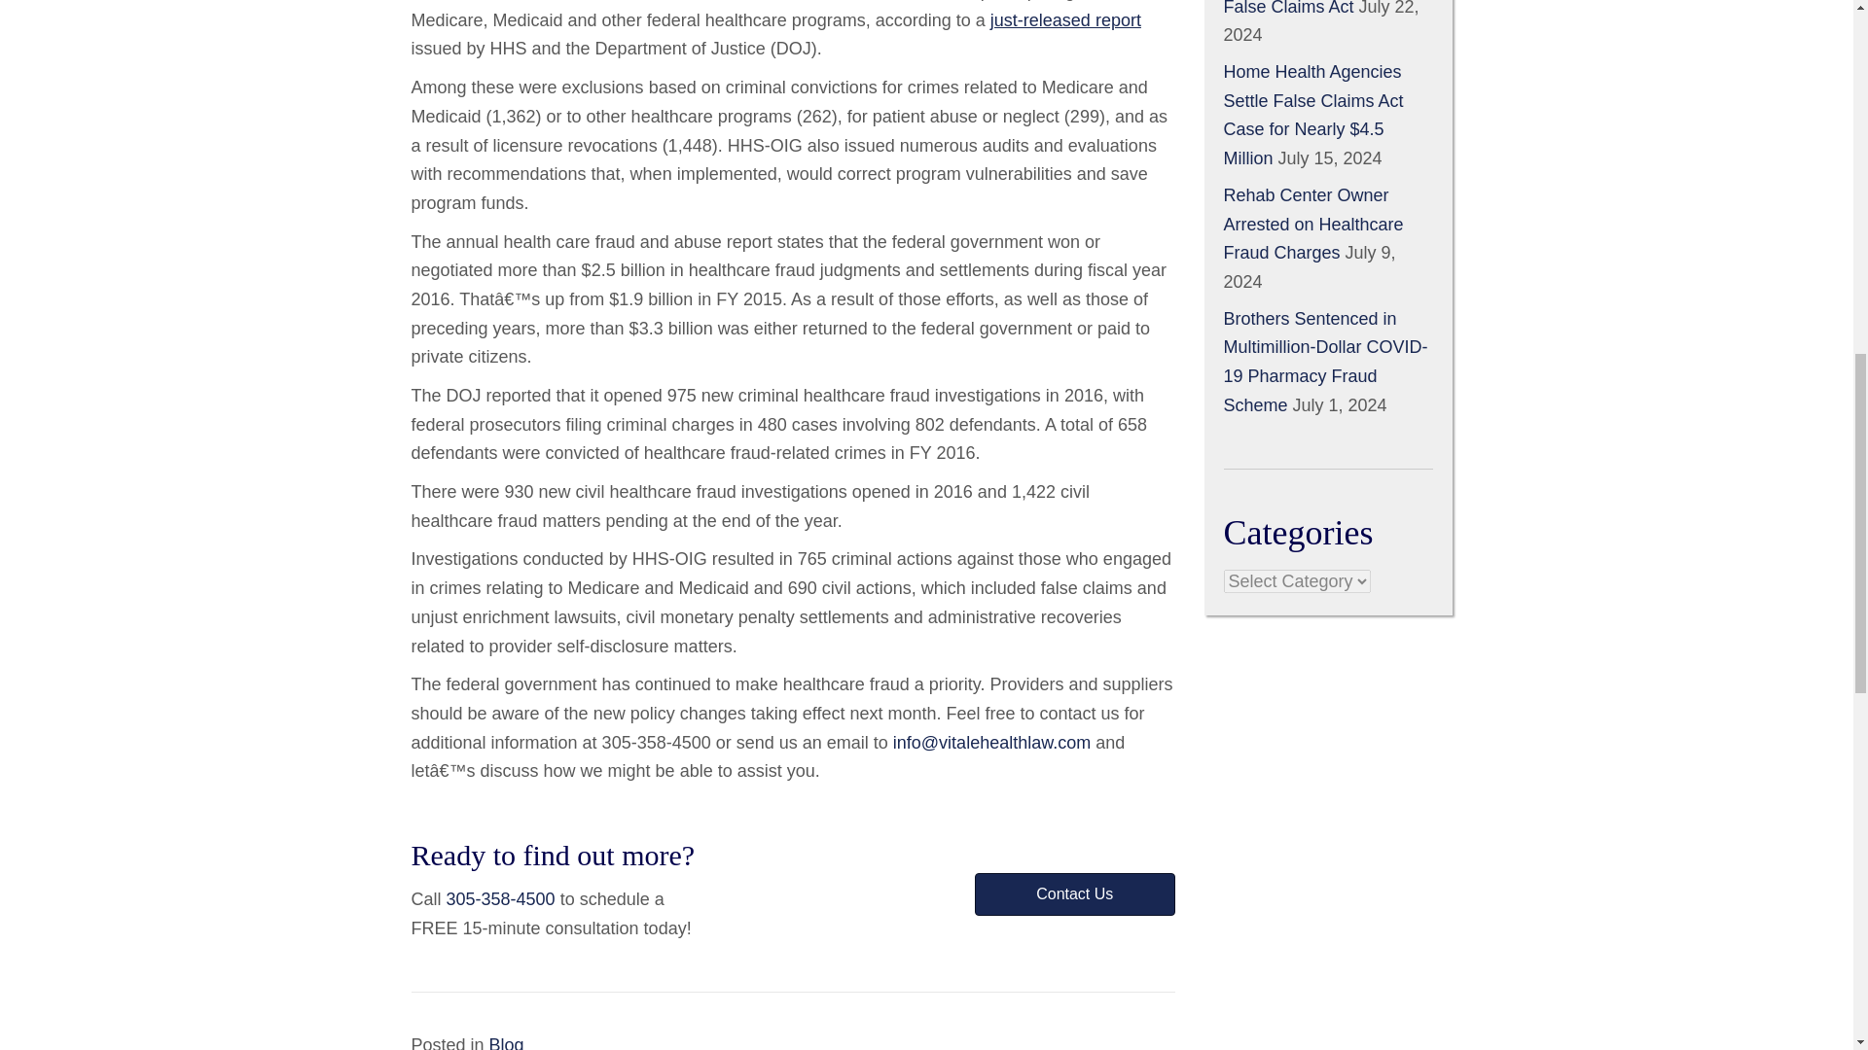 The width and height of the screenshot is (1868, 1050). Describe the element at coordinates (1065, 19) in the screenshot. I see `just-released report` at that location.